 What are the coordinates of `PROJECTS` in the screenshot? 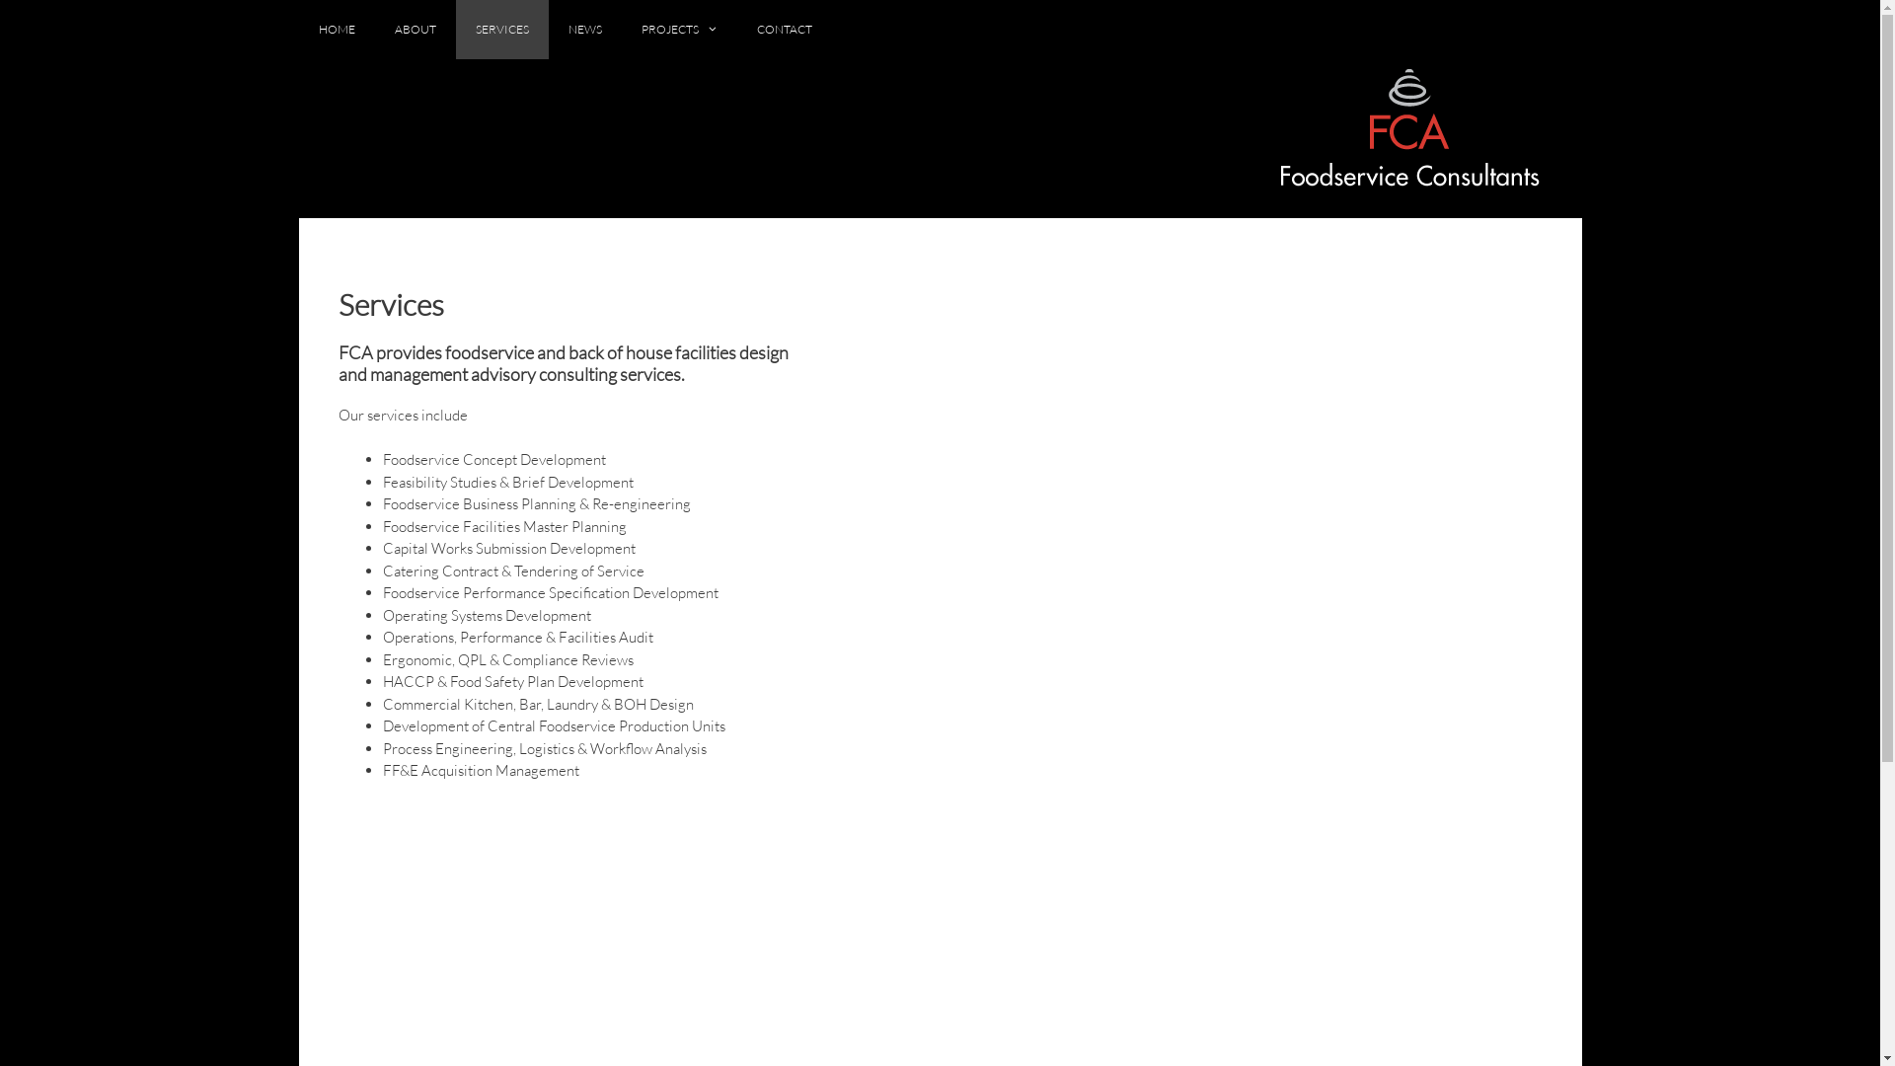 It's located at (680, 30).